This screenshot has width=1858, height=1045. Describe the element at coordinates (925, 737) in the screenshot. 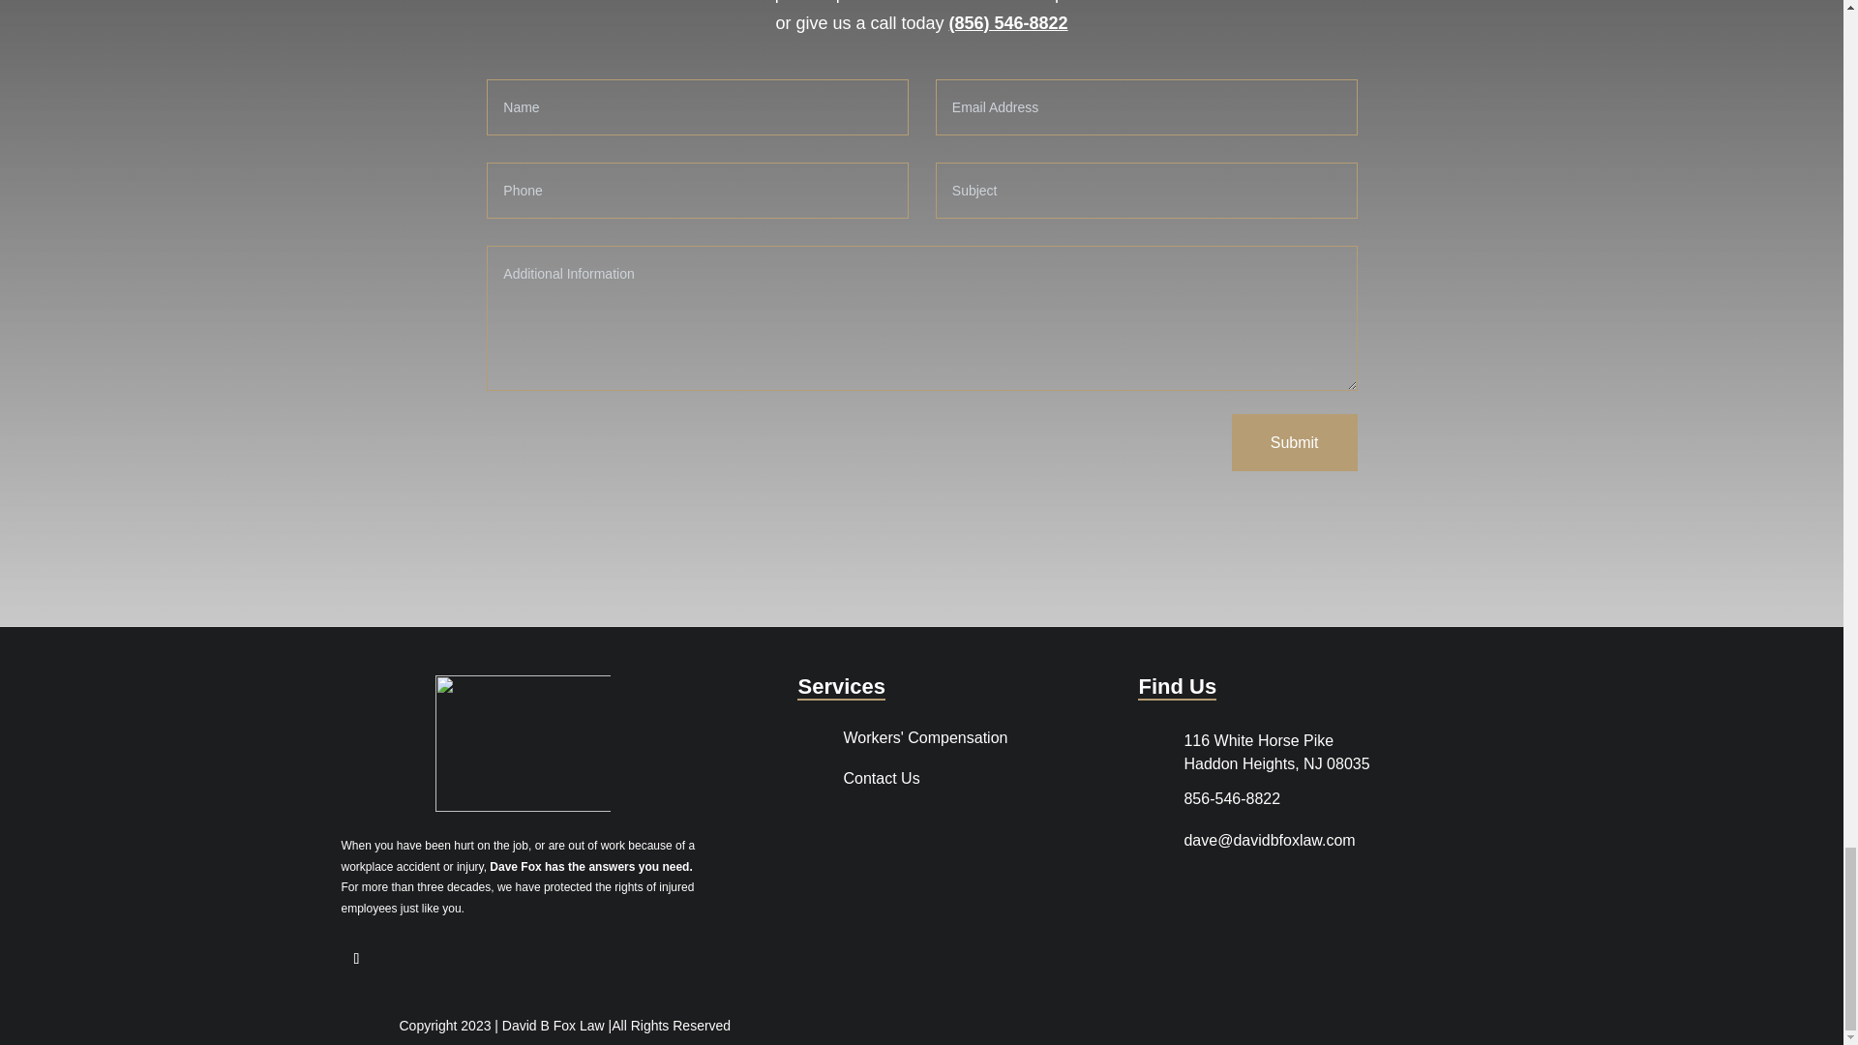

I see `Workers' Compensation` at that location.